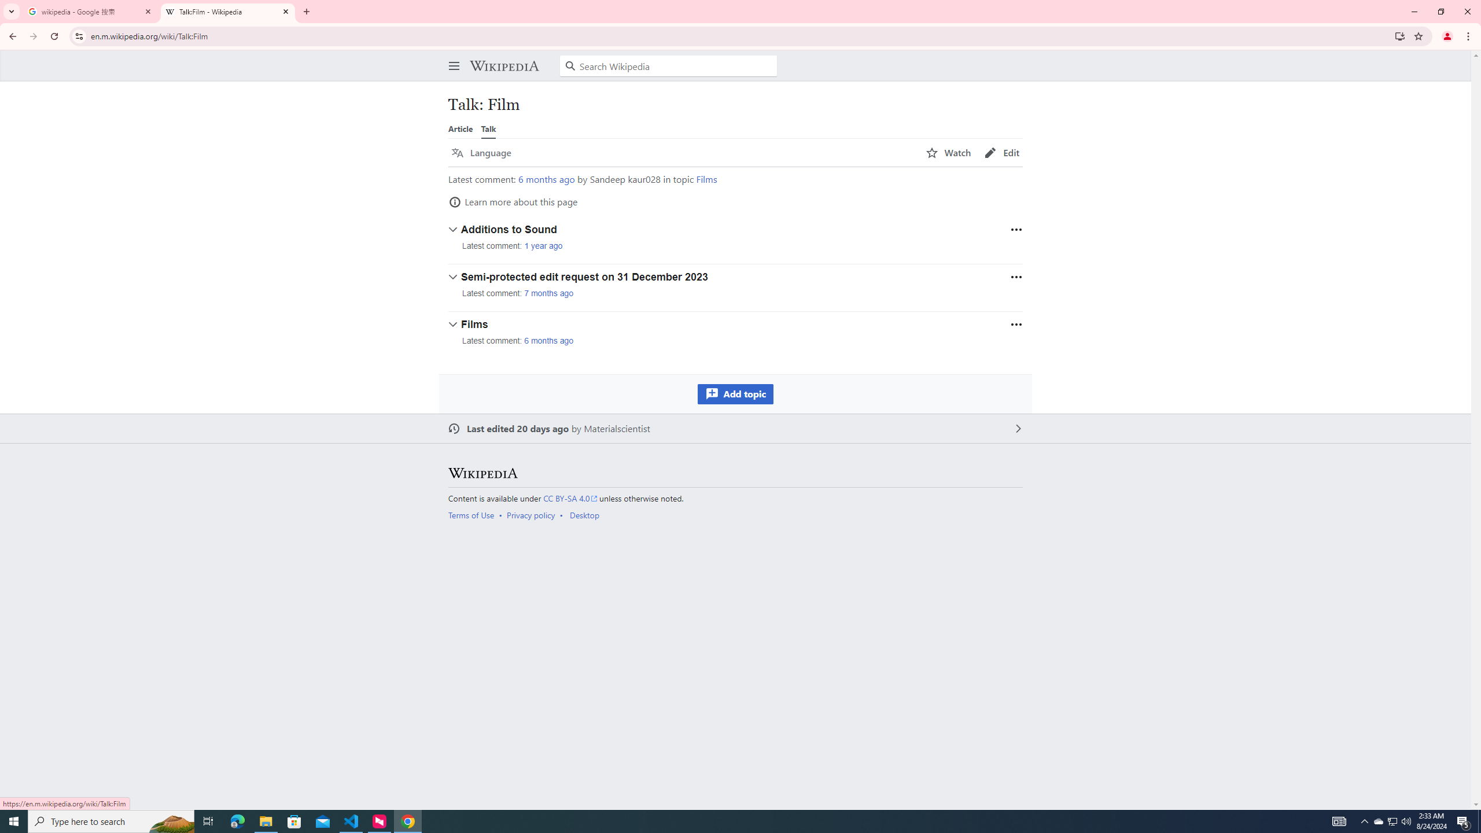 This screenshot has width=1481, height=833. Describe the element at coordinates (681, 153) in the screenshot. I see `AutomationID: language-selector` at that location.